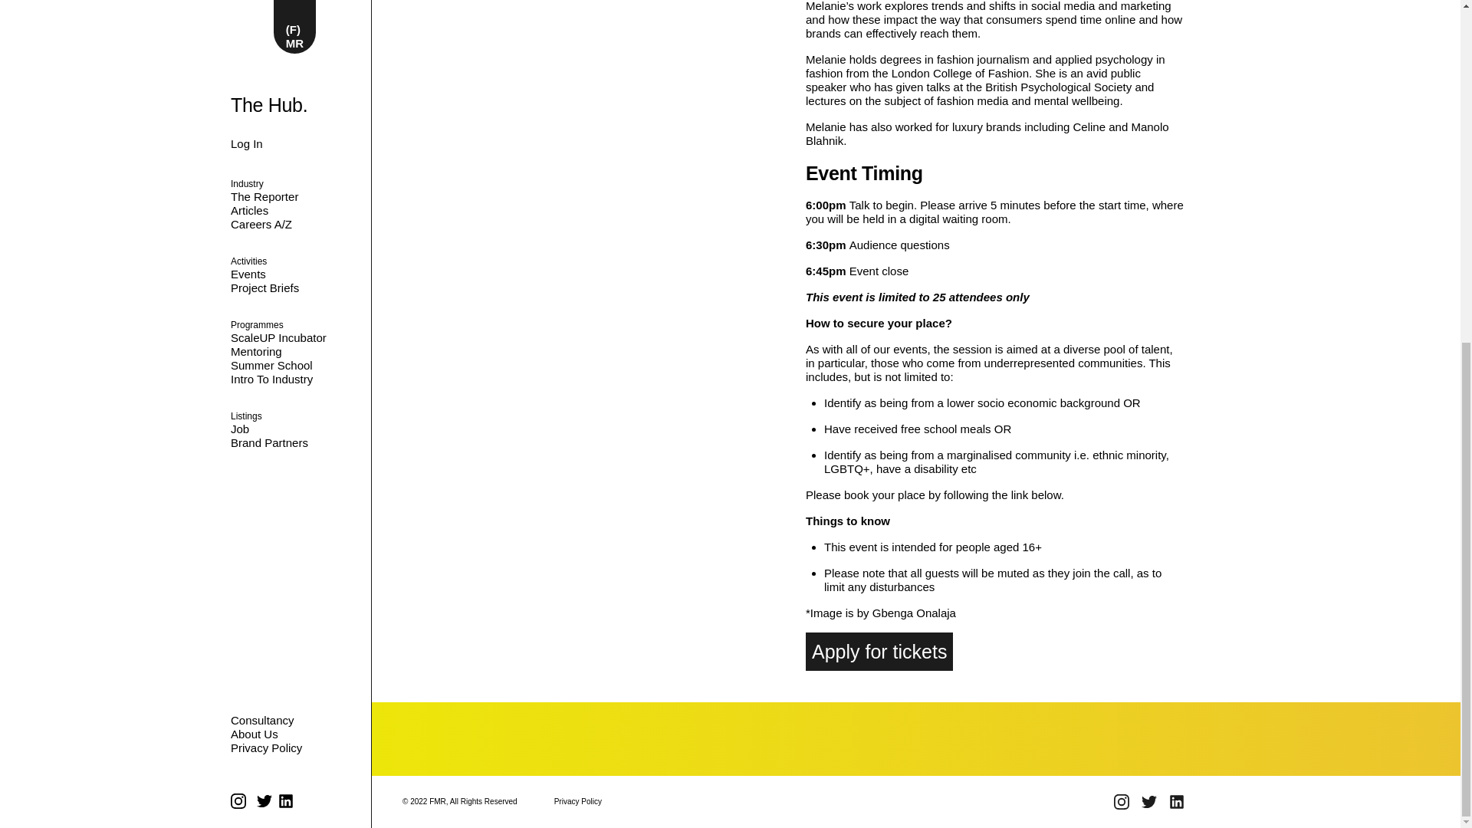 The image size is (1472, 828). I want to click on Consultancy, so click(294, 173).